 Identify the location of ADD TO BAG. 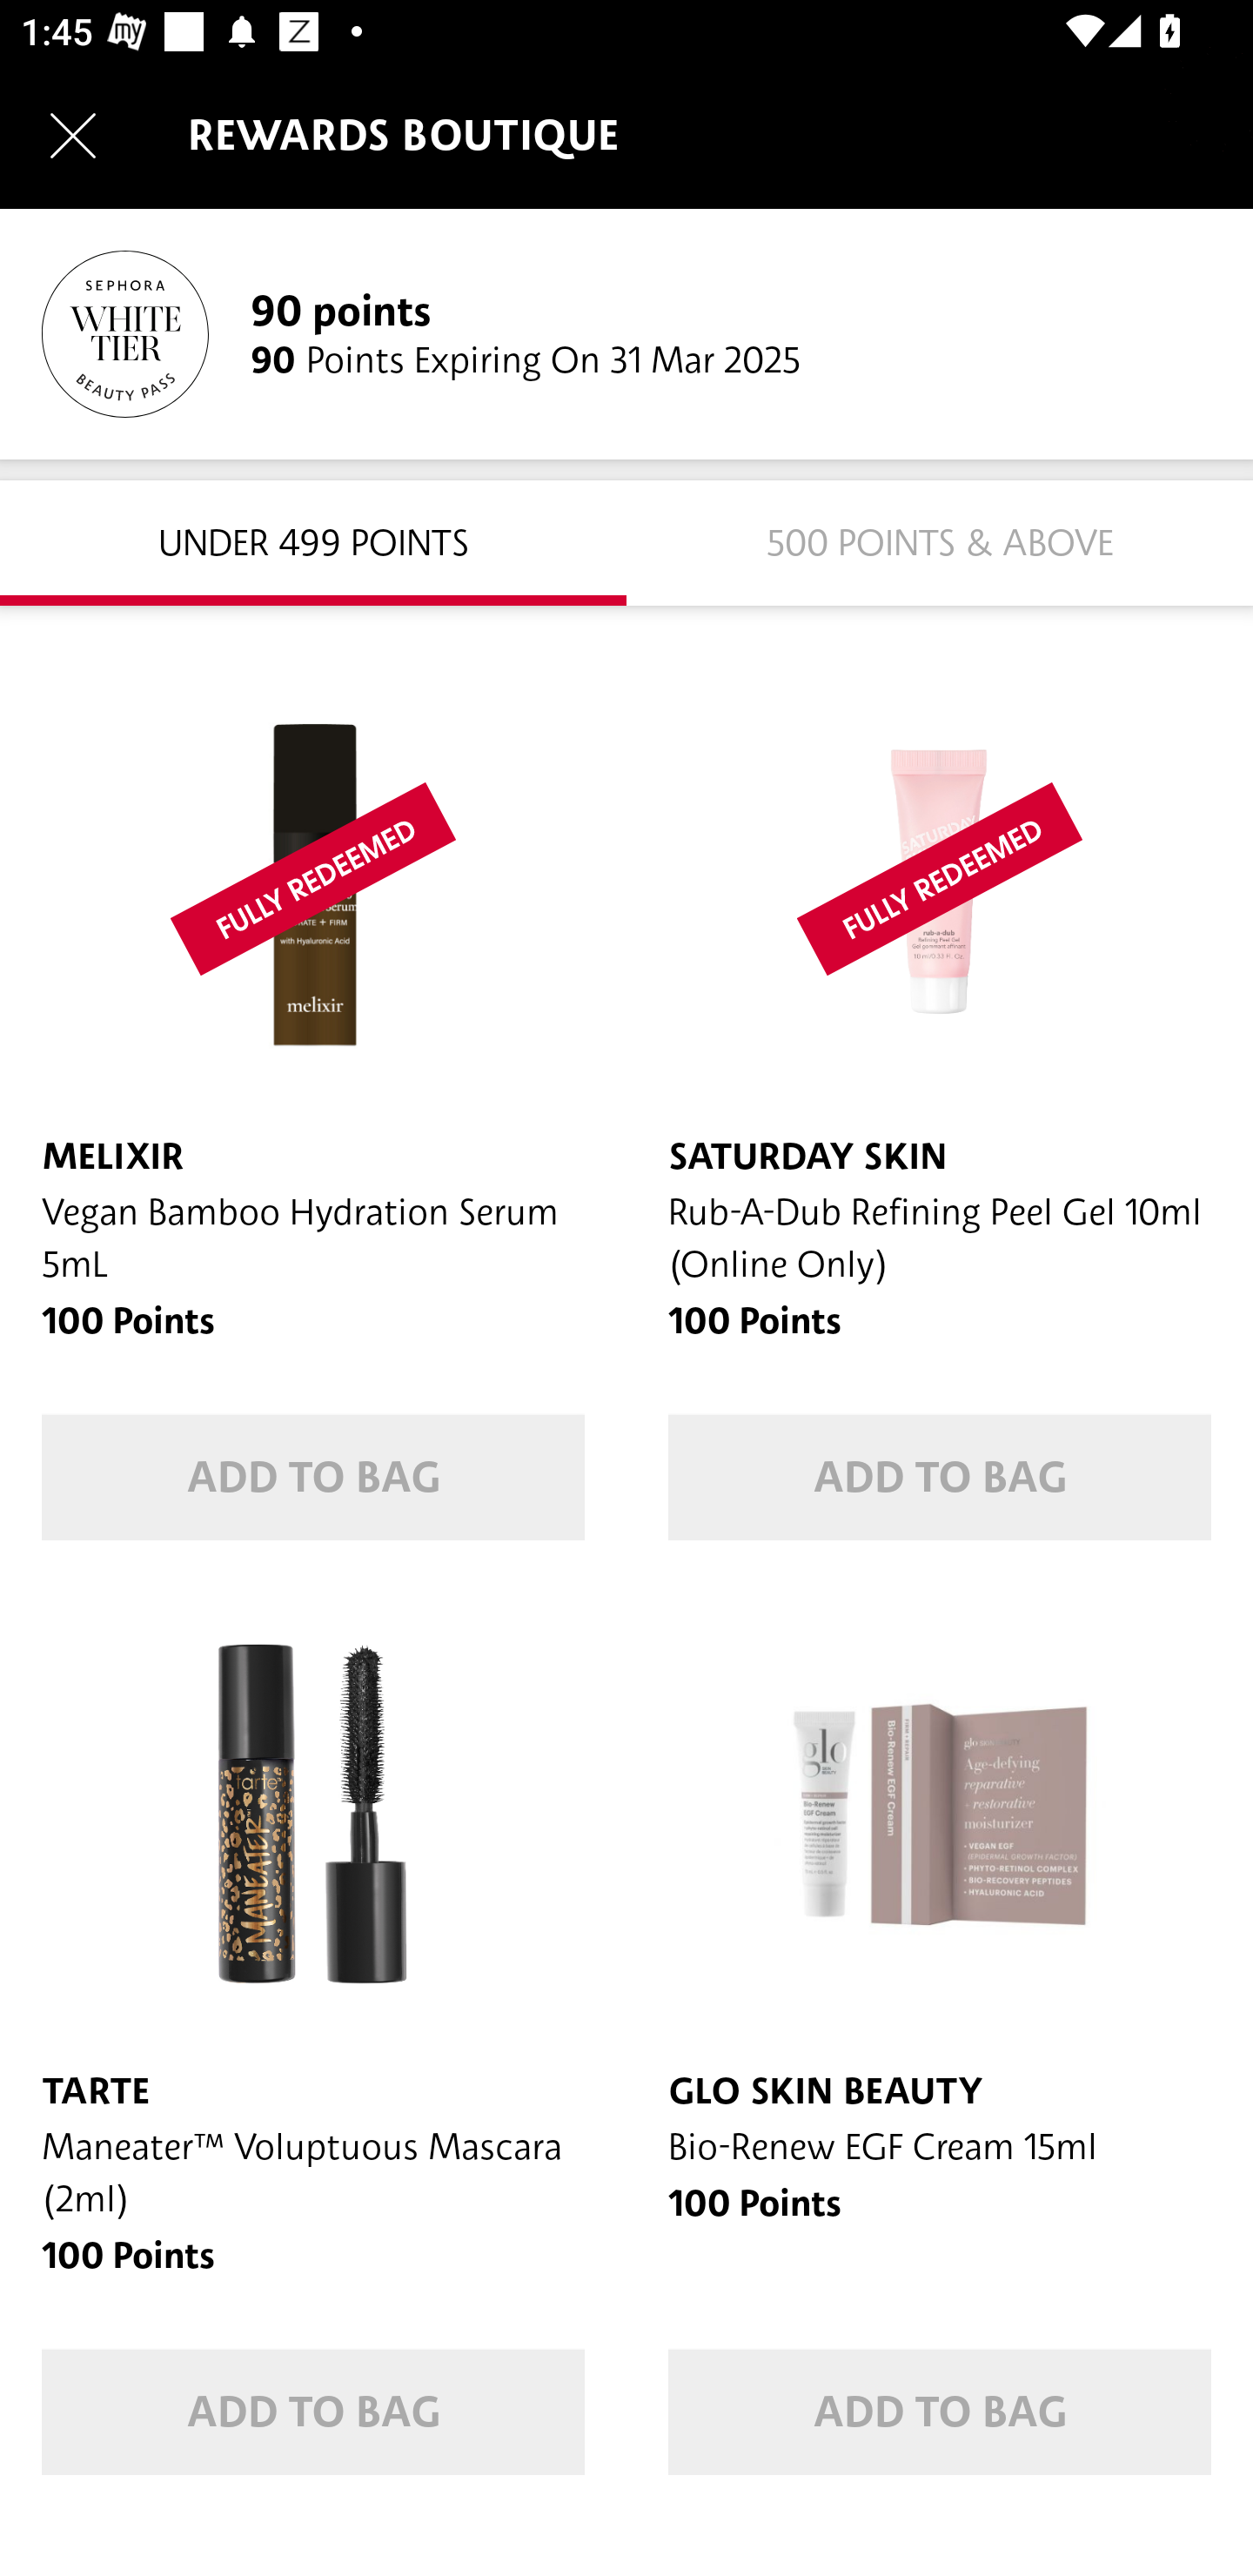
(940, 1478).